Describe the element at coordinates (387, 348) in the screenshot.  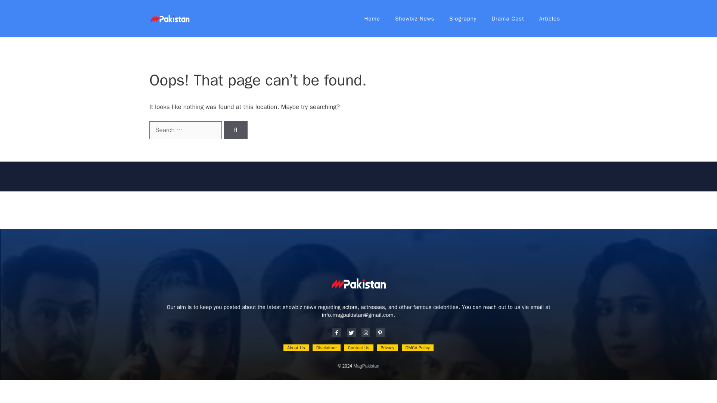
I see `Privacy` at that location.